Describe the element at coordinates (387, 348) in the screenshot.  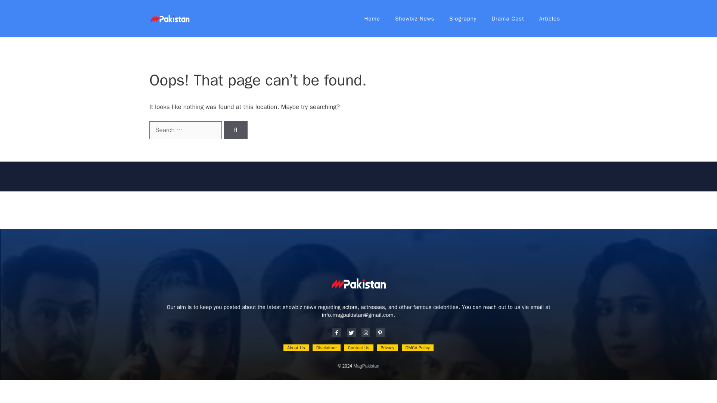
I see `Privacy` at that location.